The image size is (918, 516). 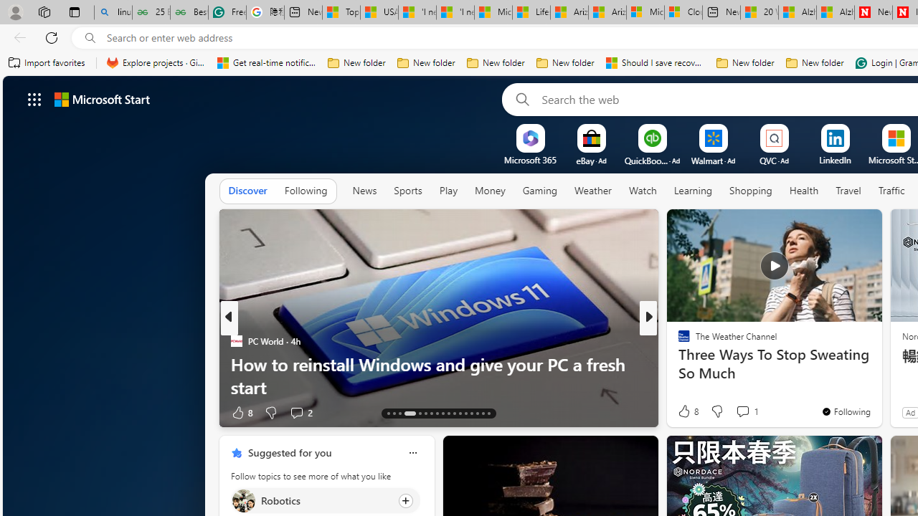 What do you see at coordinates (420, 413) in the screenshot?
I see `AutomationID: tab-17` at bounding box center [420, 413].